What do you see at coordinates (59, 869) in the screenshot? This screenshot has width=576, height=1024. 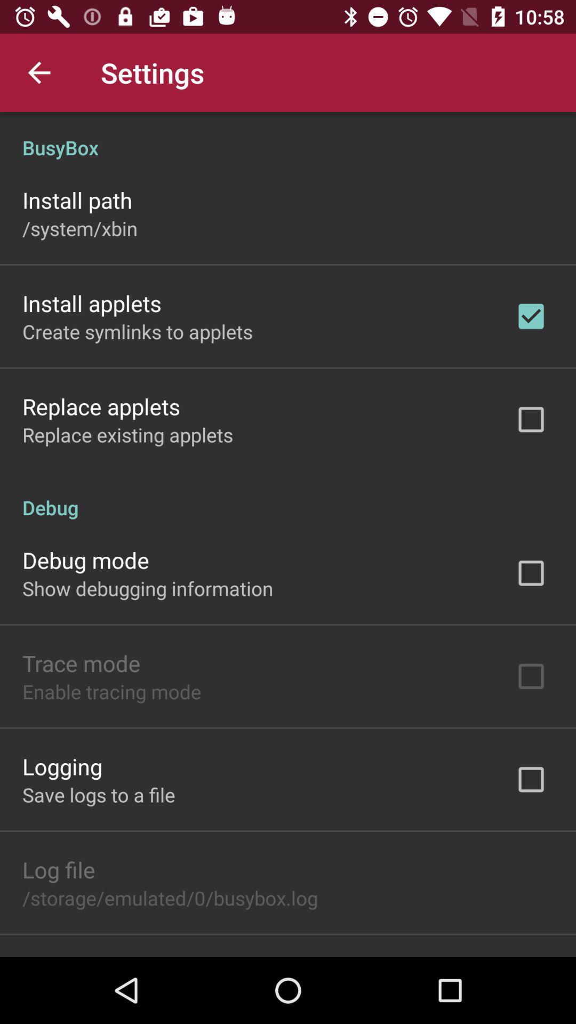 I see `flip until log file icon` at bounding box center [59, 869].